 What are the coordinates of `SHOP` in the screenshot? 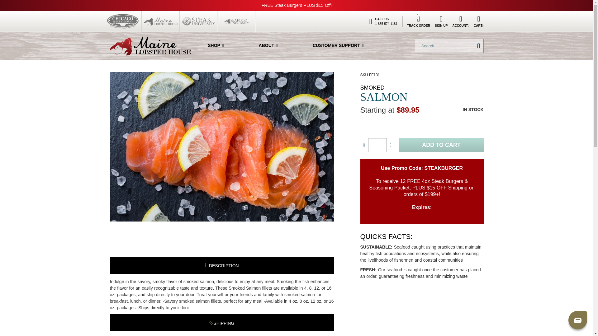 It's located at (216, 45).